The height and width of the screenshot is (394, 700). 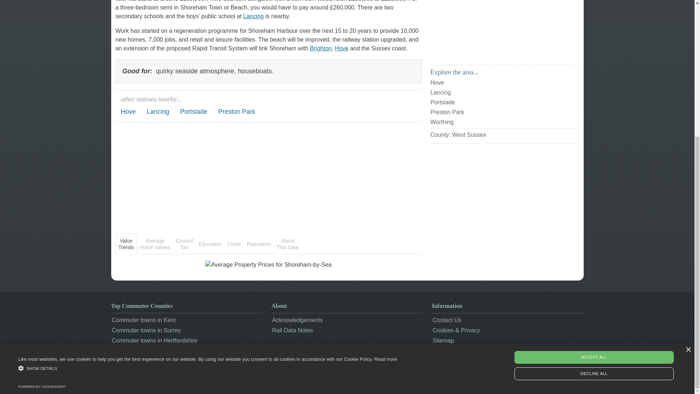 What do you see at coordinates (253, 16) in the screenshot?
I see `Lancing, West Sussex` at bounding box center [253, 16].